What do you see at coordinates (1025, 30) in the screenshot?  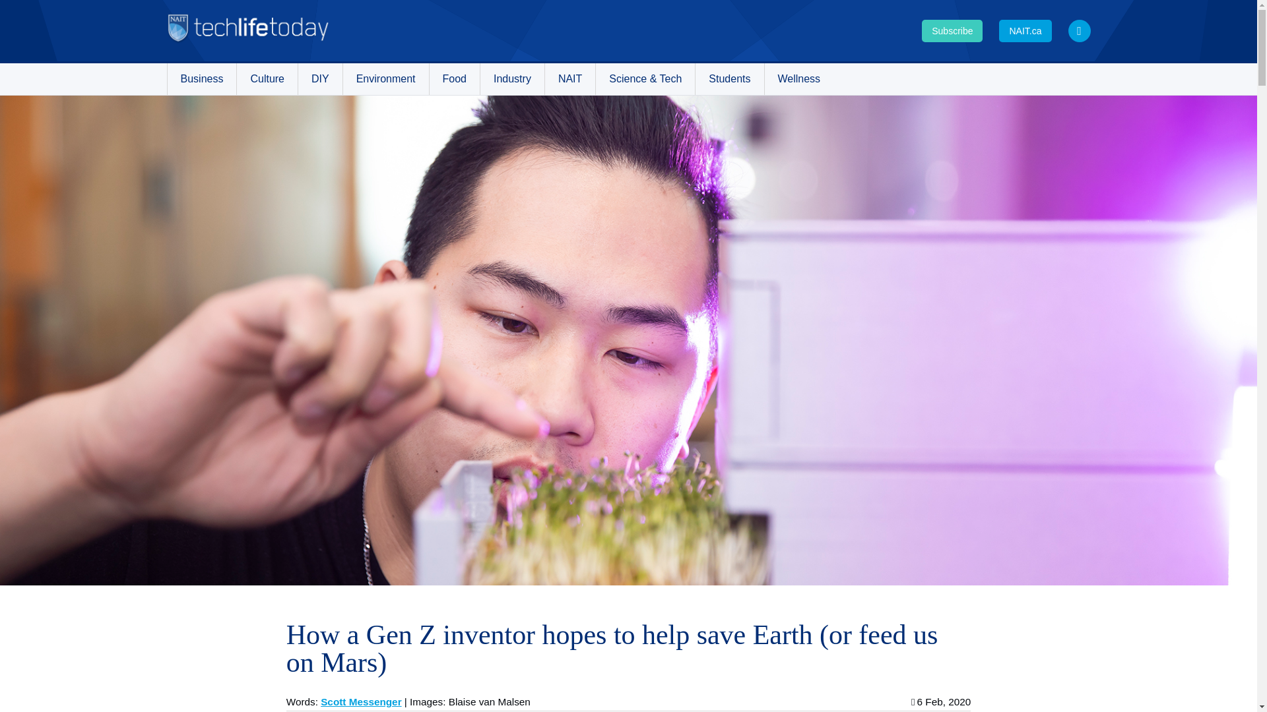 I see `NAIT.ca` at bounding box center [1025, 30].